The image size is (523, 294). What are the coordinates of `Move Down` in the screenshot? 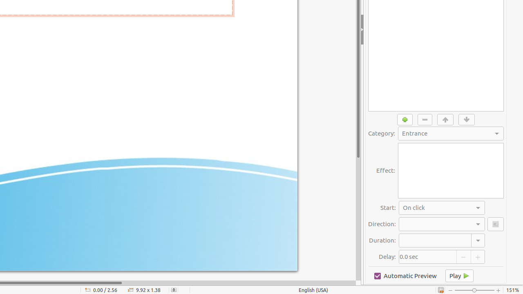 It's located at (467, 120).